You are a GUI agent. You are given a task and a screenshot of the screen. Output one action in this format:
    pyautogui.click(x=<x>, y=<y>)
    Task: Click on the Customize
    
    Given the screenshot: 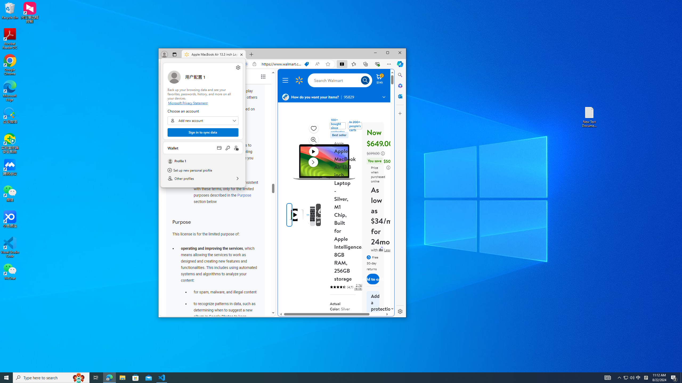 What is the action you would take?
    pyautogui.click(x=400, y=113)
    